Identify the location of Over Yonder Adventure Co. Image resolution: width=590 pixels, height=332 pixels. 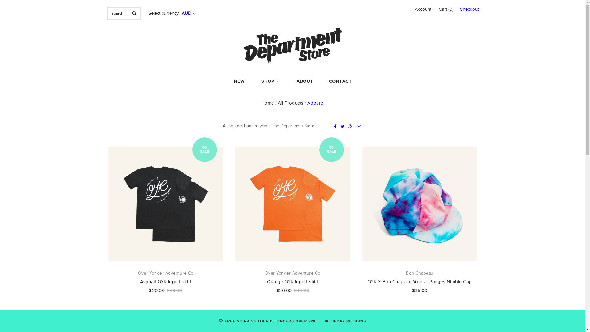
(166, 273).